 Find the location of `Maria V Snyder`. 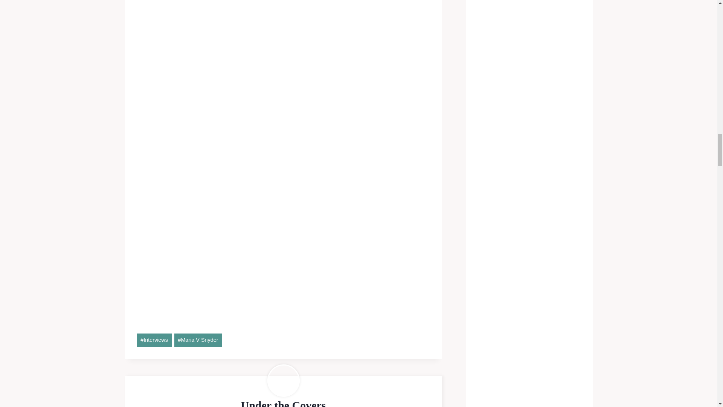

Maria V Snyder is located at coordinates (198, 340).